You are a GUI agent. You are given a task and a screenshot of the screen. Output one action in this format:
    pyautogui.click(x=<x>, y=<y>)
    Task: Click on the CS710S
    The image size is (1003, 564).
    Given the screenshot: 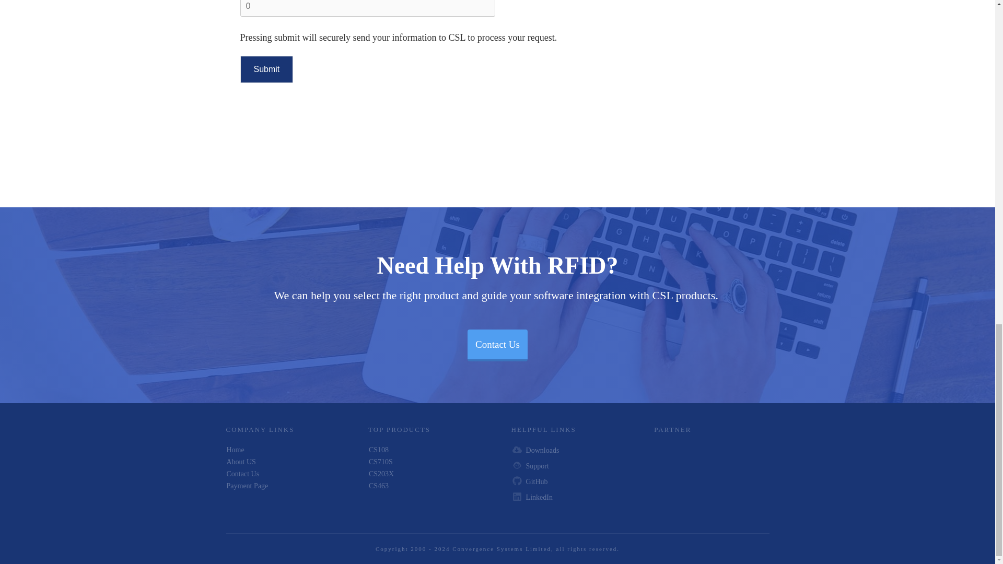 What is the action you would take?
    pyautogui.click(x=381, y=462)
    